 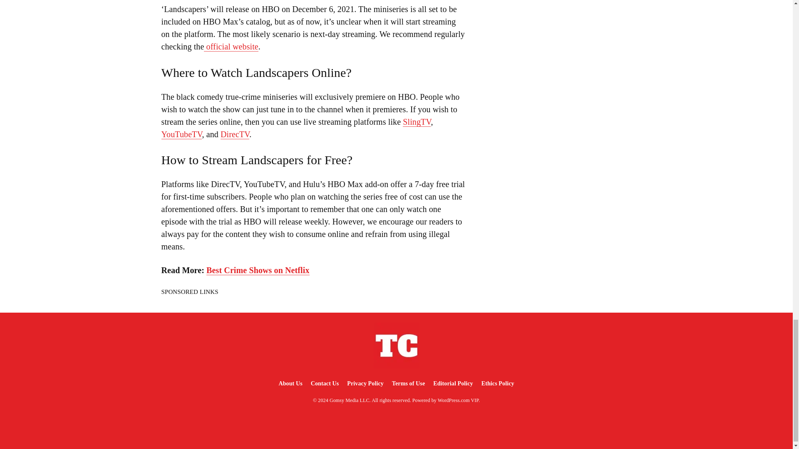 I want to click on Terms of Use, so click(x=408, y=383).